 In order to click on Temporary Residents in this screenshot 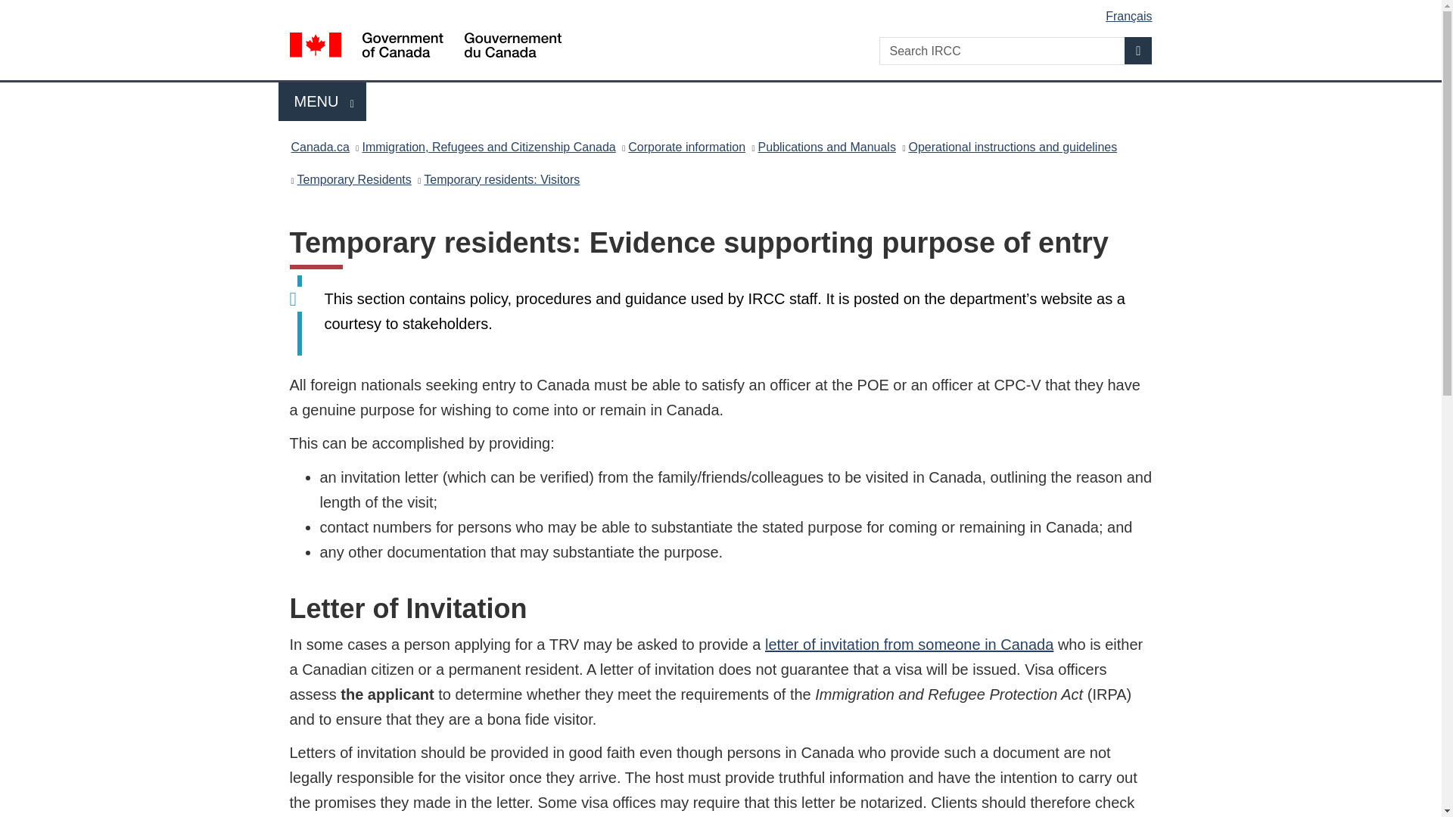, I will do `click(322, 101)`.